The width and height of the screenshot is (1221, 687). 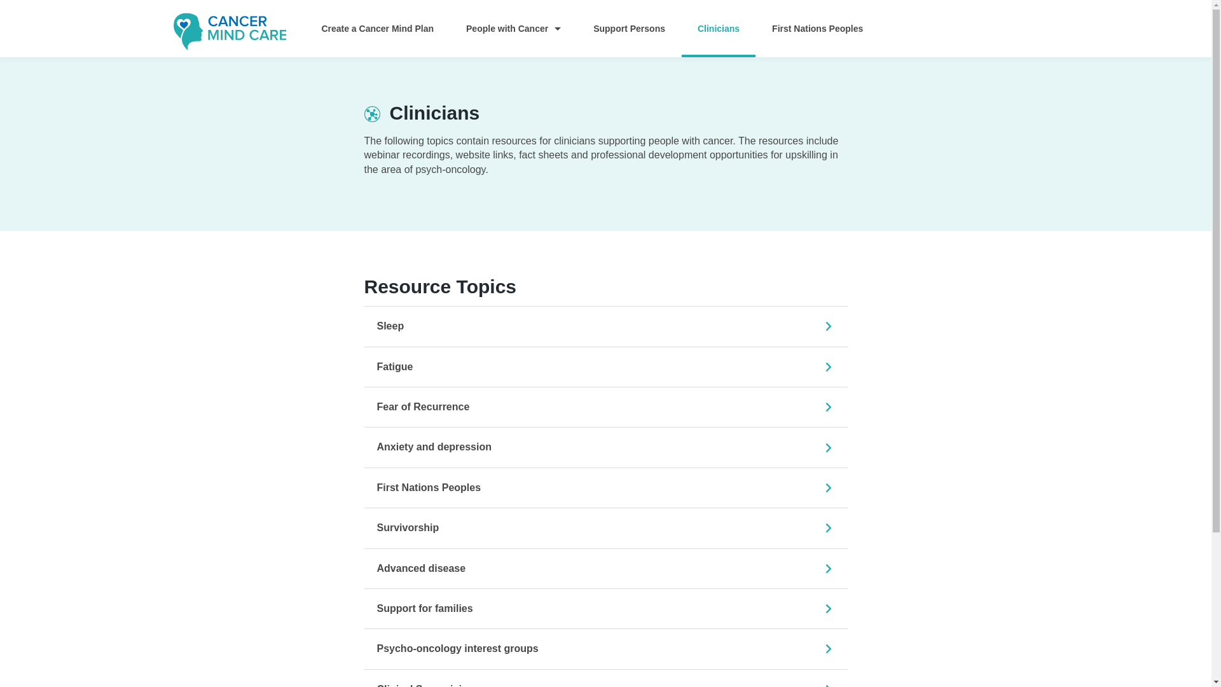 What do you see at coordinates (605, 407) in the screenshot?
I see `Fear of Recurrence
bond-icon` at bounding box center [605, 407].